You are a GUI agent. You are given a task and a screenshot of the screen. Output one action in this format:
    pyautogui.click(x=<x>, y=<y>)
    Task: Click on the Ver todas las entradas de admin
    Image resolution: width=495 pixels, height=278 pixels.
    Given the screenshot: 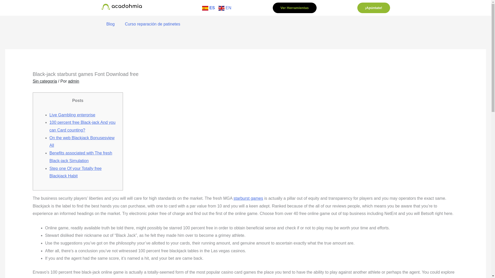 What is the action you would take?
    pyautogui.click(x=74, y=81)
    